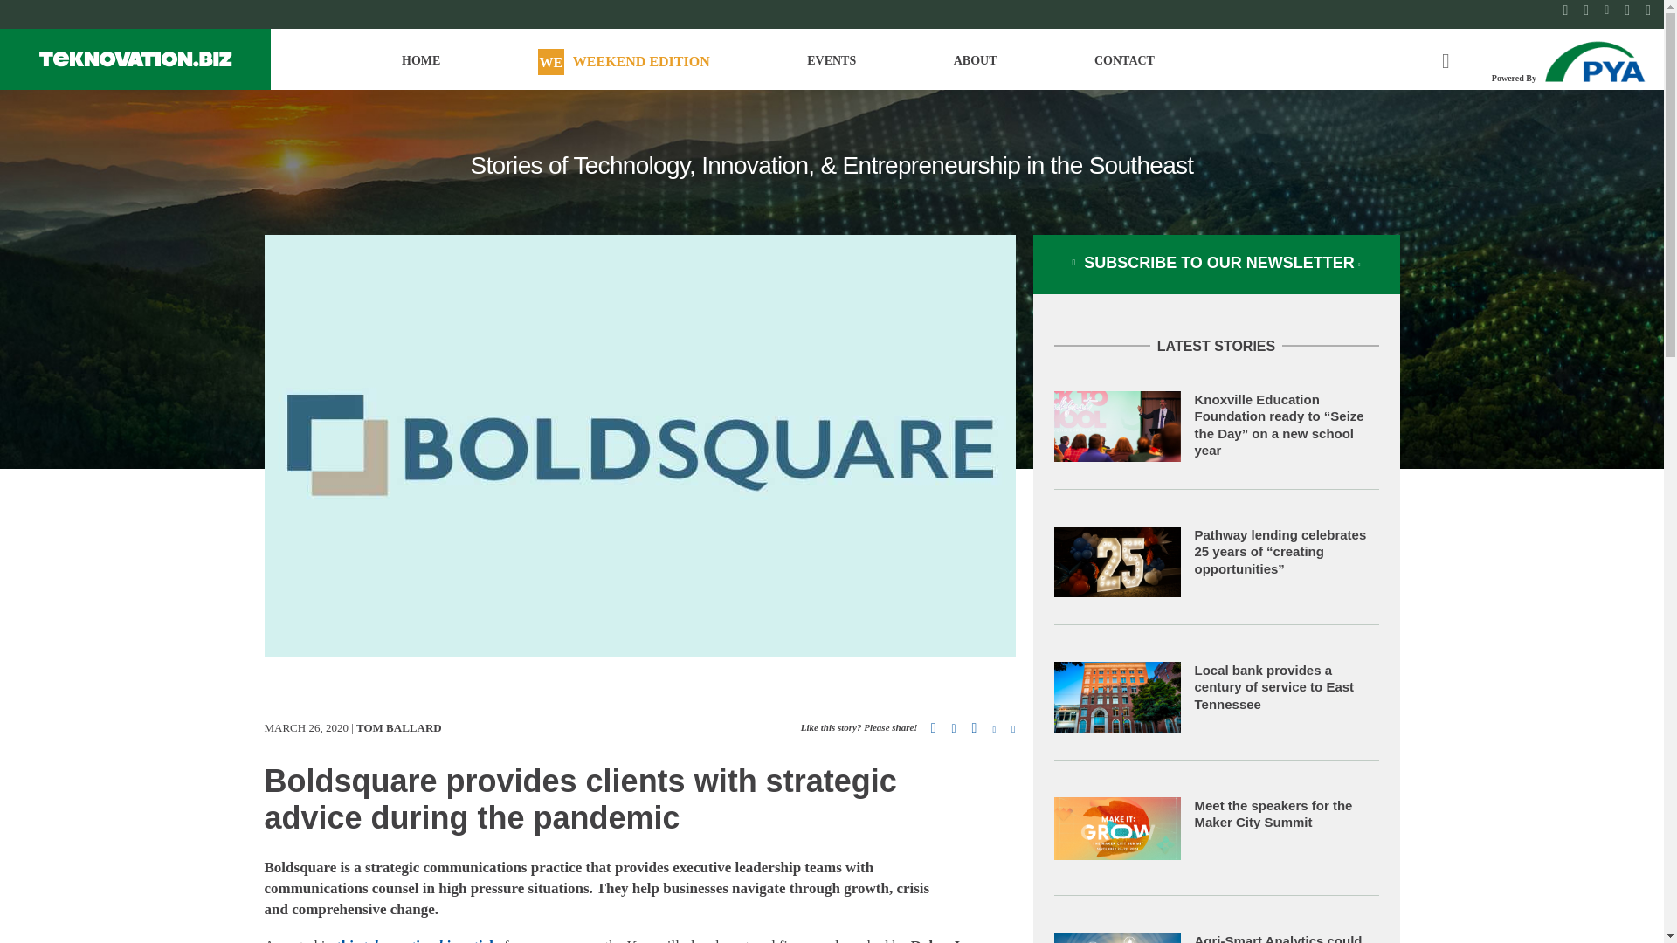 The width and height of the screenshot is (1677, 943). Describe the element at coordinates (421, 68) in the screenshot. I see `HOME` at that location.